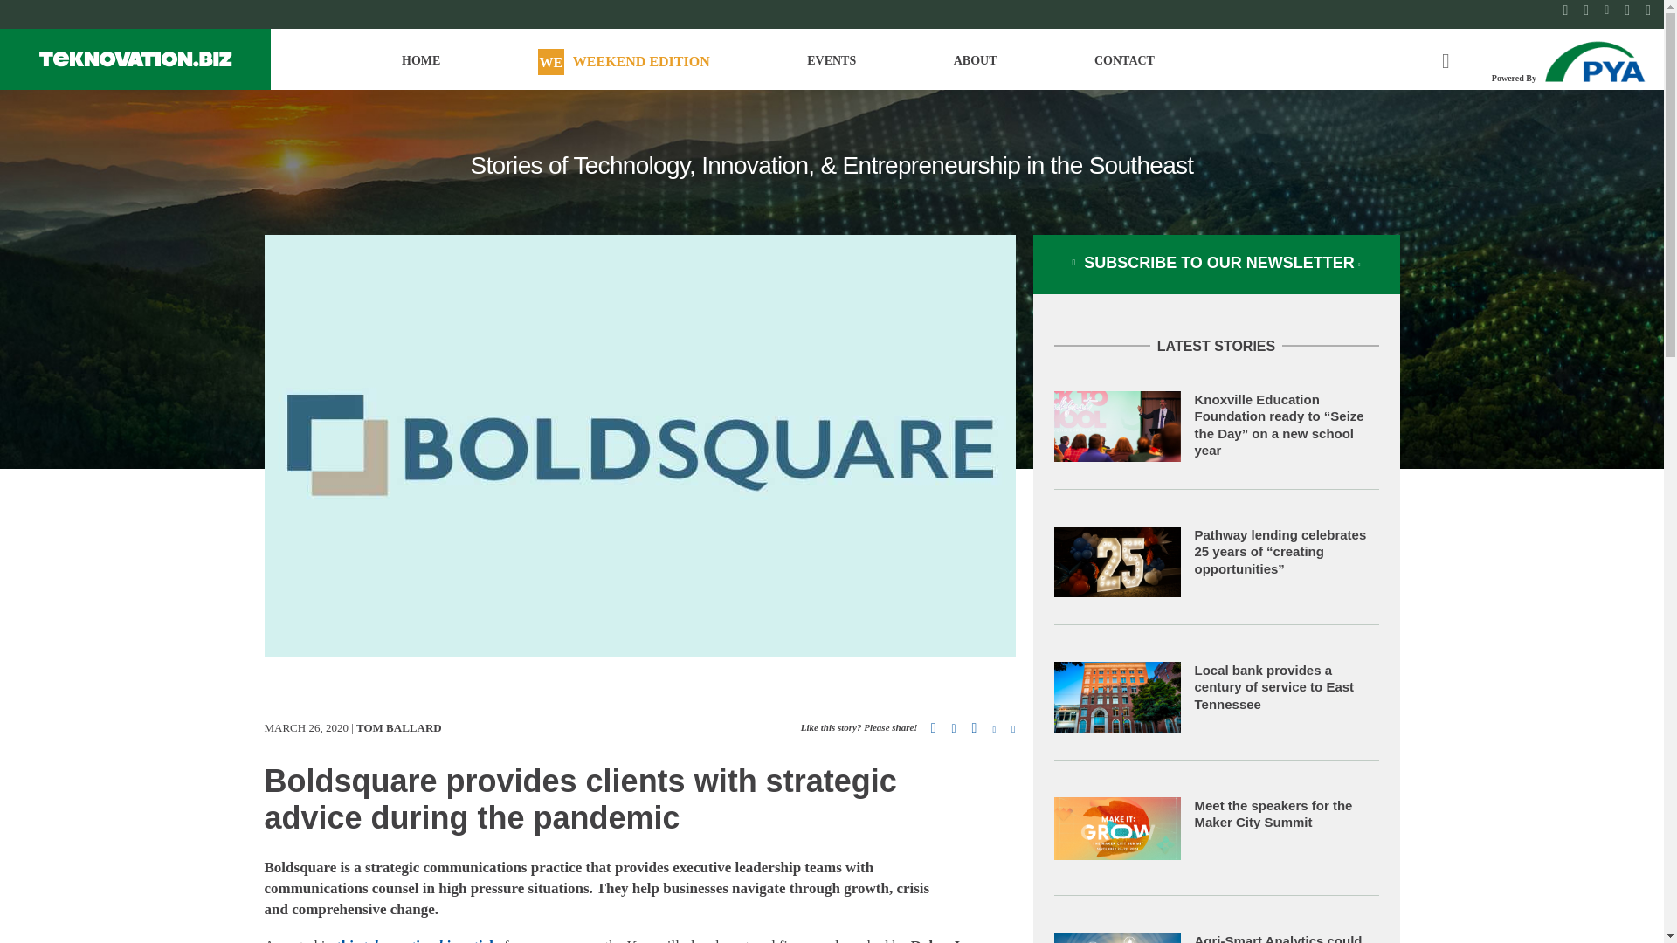 The width and height of the screenshot is (1677, 943). Describe the element at coordinates (421, 68) in the screenshot. I see `HOME` at that location.